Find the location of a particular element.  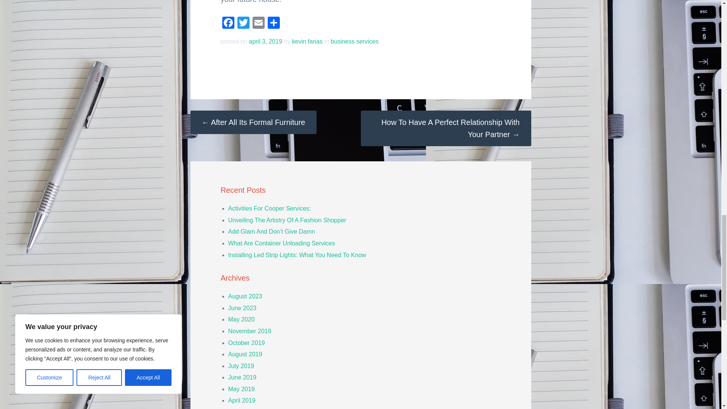

Unveiling The Artistry Of A Fashion Shopper is located at coordinates (287, 220).